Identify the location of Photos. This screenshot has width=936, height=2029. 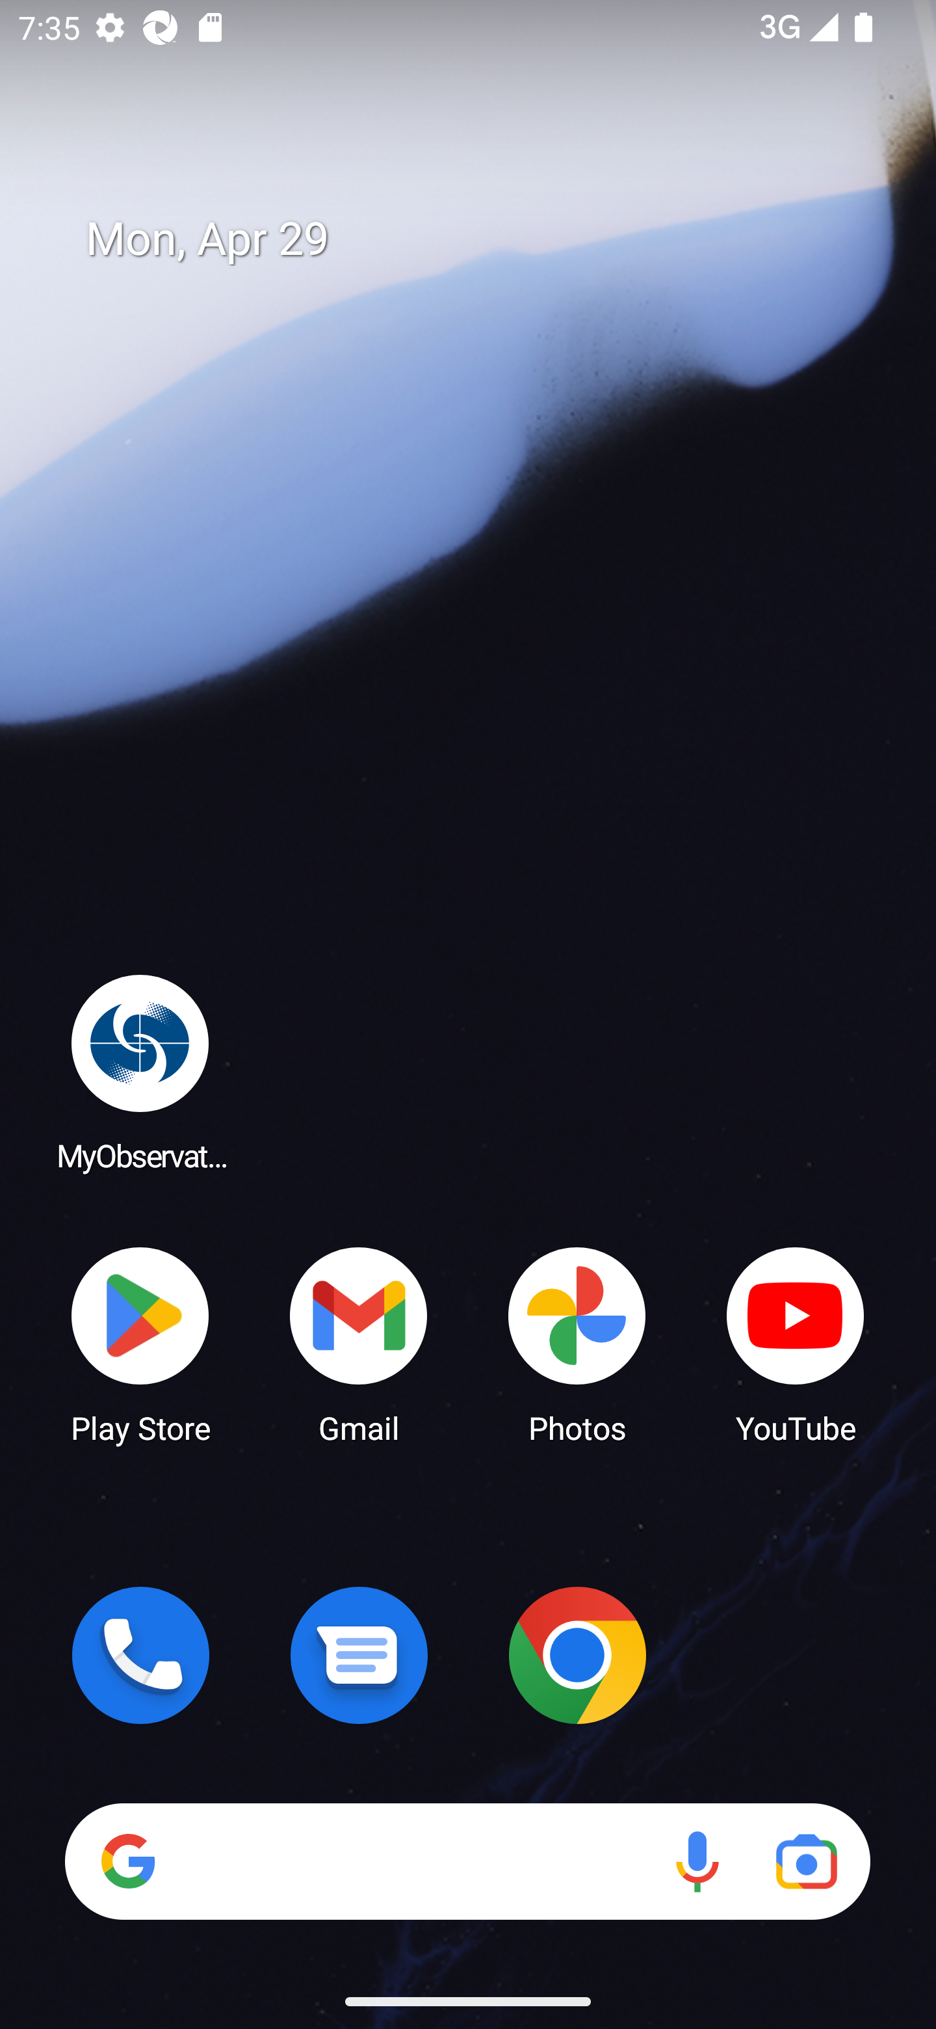
(577, 1344).